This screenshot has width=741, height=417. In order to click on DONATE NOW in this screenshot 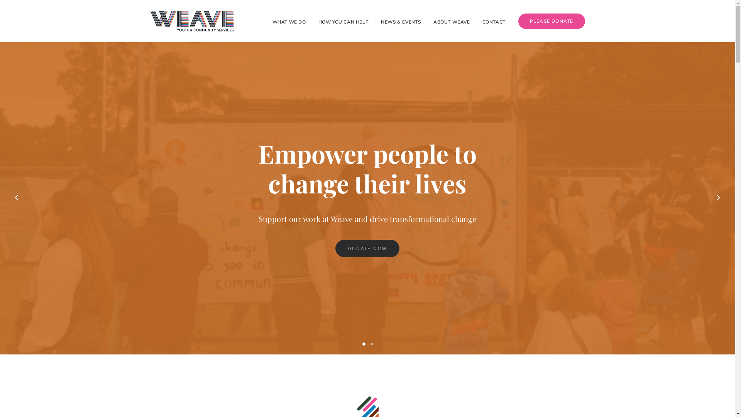, I will do `click(367, 249)`.